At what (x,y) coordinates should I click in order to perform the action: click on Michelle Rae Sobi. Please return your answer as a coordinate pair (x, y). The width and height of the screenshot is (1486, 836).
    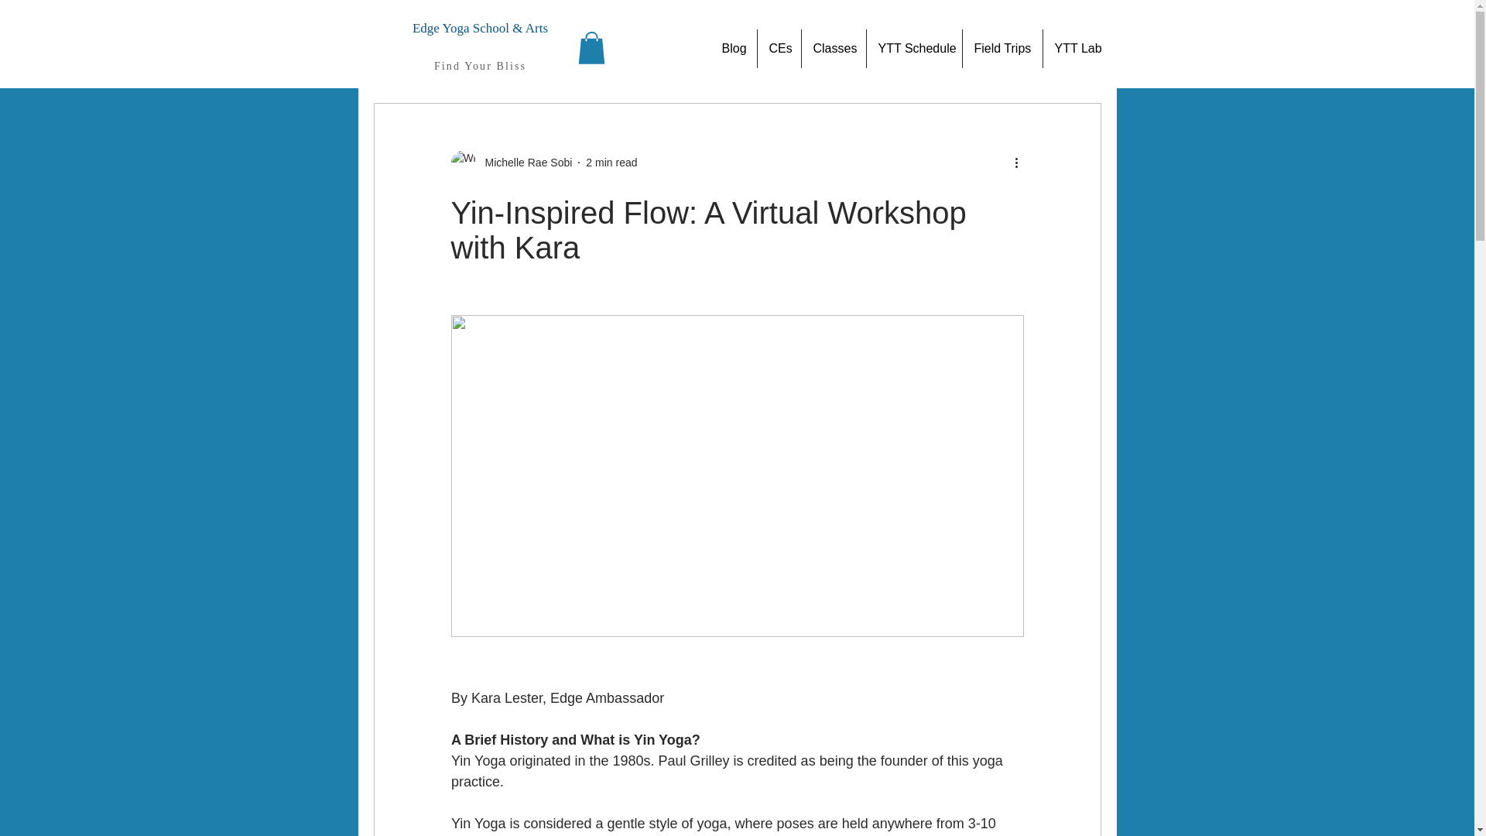
    Looking at the image, I should click on (511, 163).